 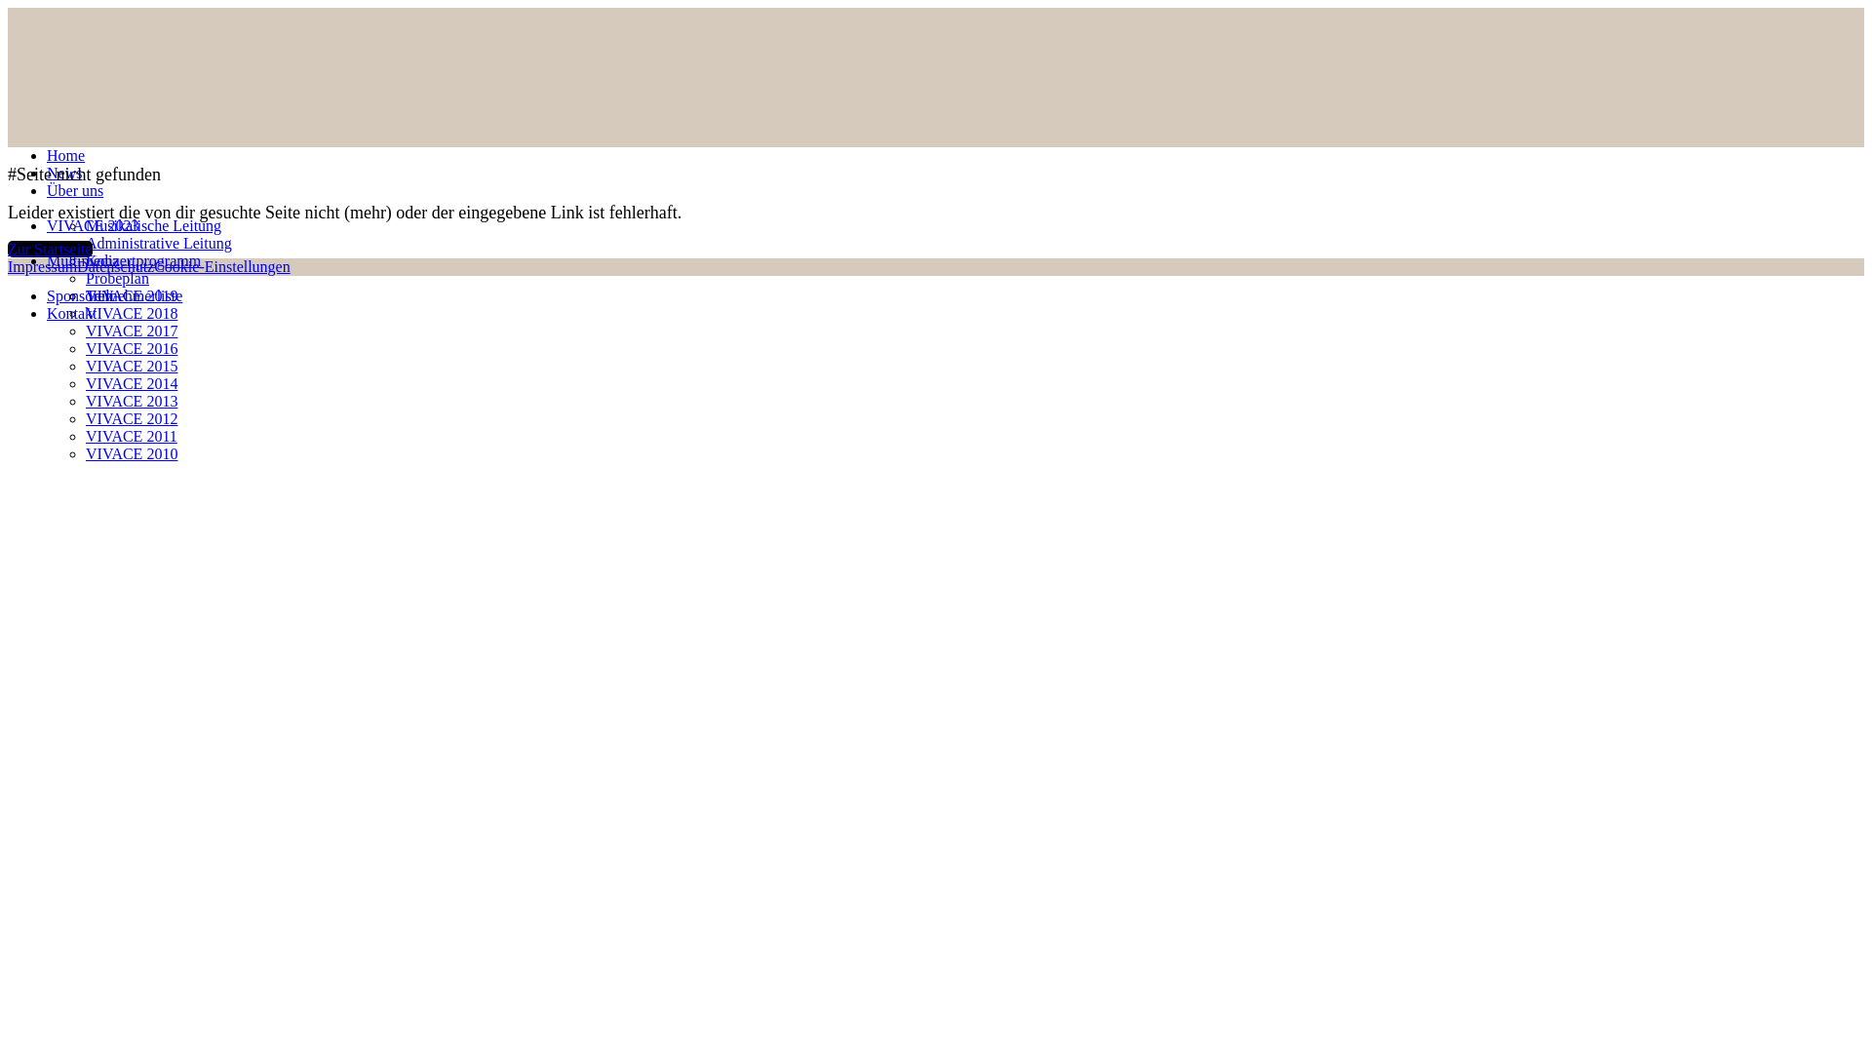 What do you see at coordinates (51, 250) in the screenshot?
I see `Zur Startseite` at bounding box center [51, 250].